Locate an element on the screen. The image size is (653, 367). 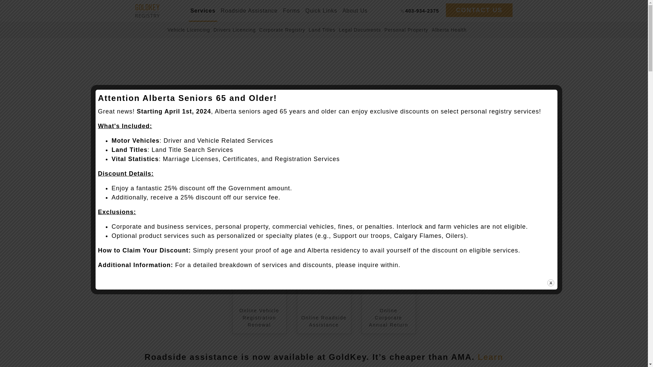
Legal Documents is located at coordinates (360, 30).